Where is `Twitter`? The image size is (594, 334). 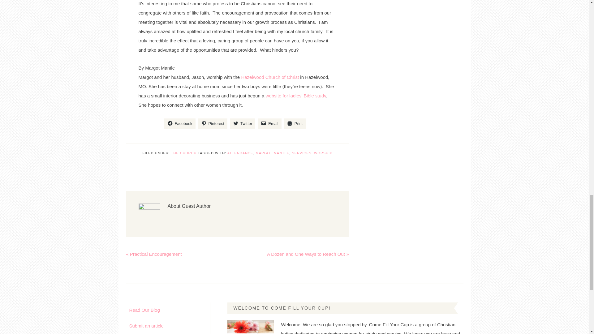
Twitter is located at coordinates (243, 123).